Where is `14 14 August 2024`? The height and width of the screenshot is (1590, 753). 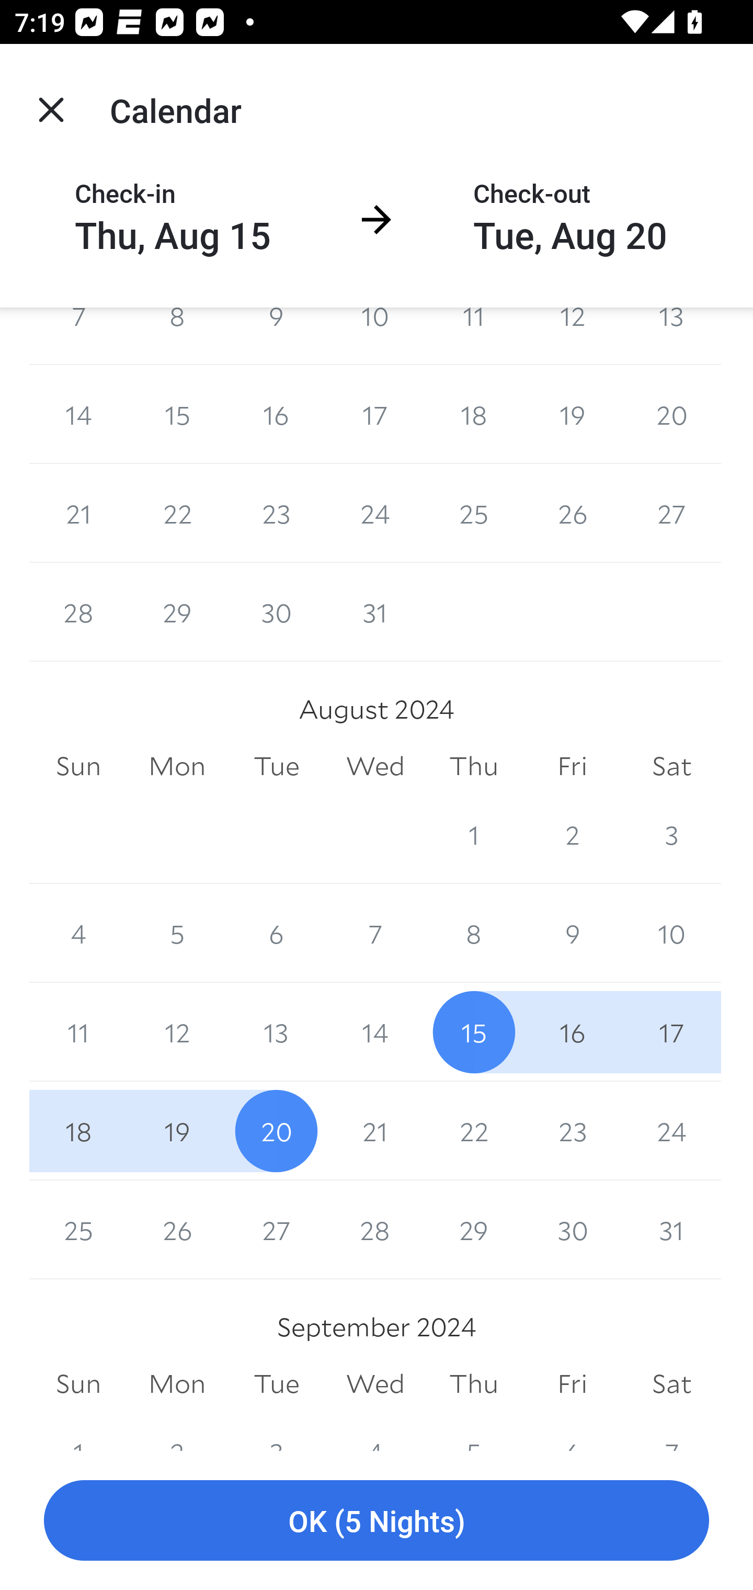
14 14 August 2024 is located at coordinates (375, 1031).